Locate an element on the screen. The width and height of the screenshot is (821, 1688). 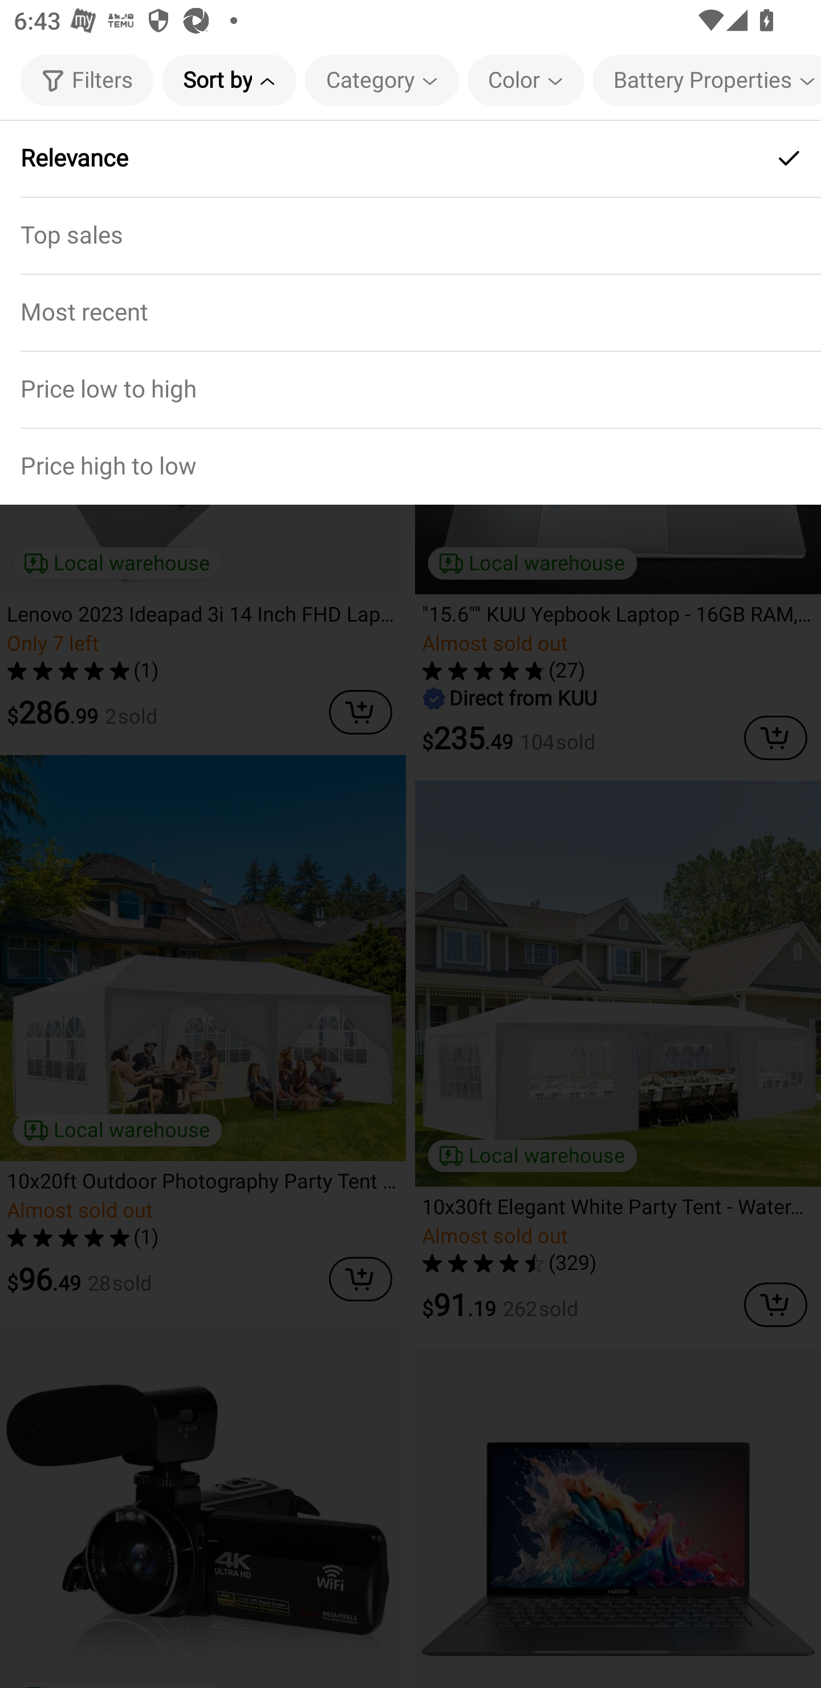
Most recent is located at coordinates (410, 312).